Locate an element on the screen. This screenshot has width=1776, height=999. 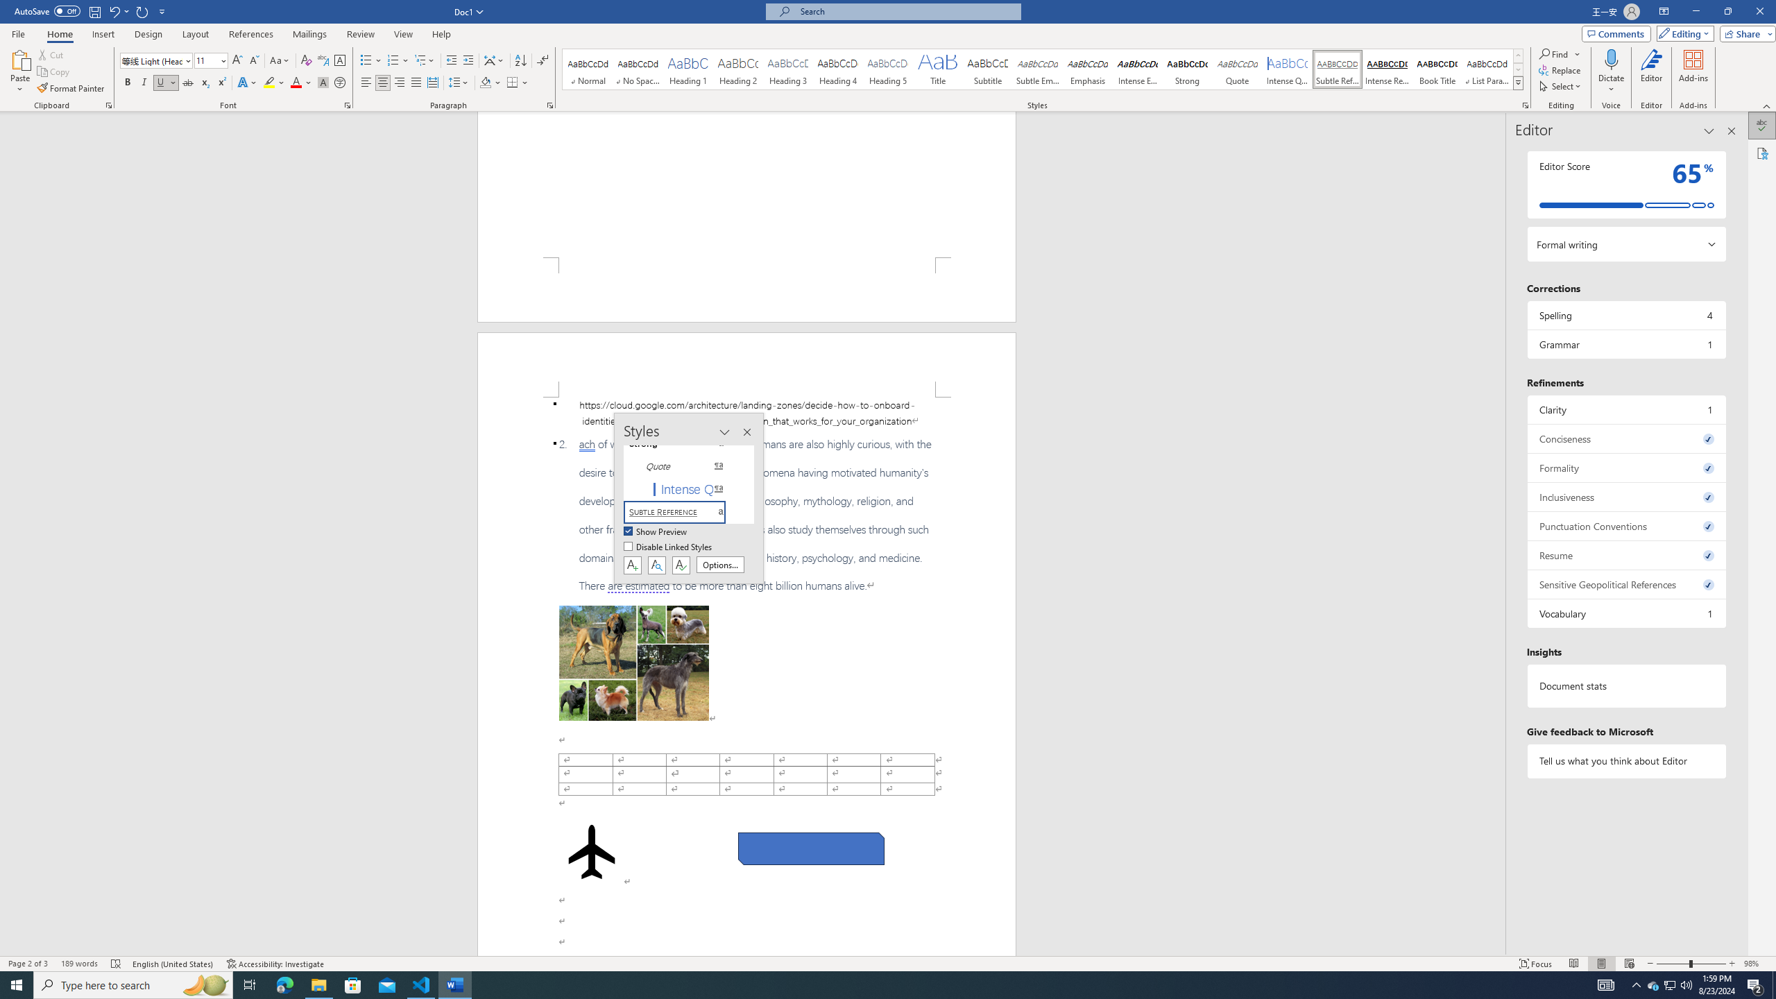
Task Pane Options is located at coordinates (1709, 131).